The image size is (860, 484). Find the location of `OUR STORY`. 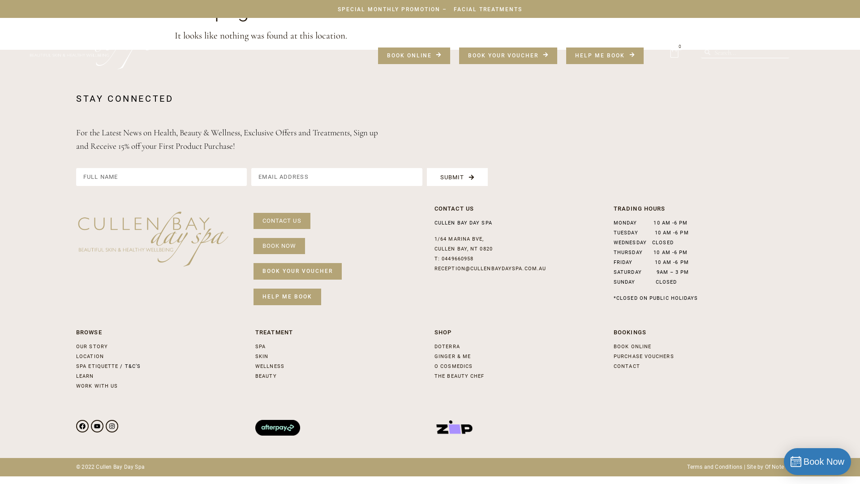

OUR STORY is located at coordinates (92, 347).